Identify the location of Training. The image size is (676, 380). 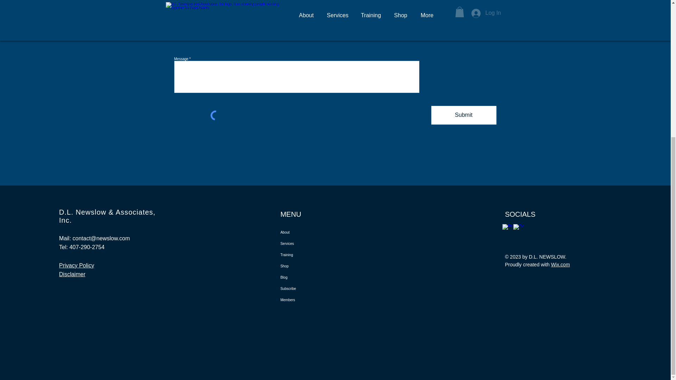
(313, 255).